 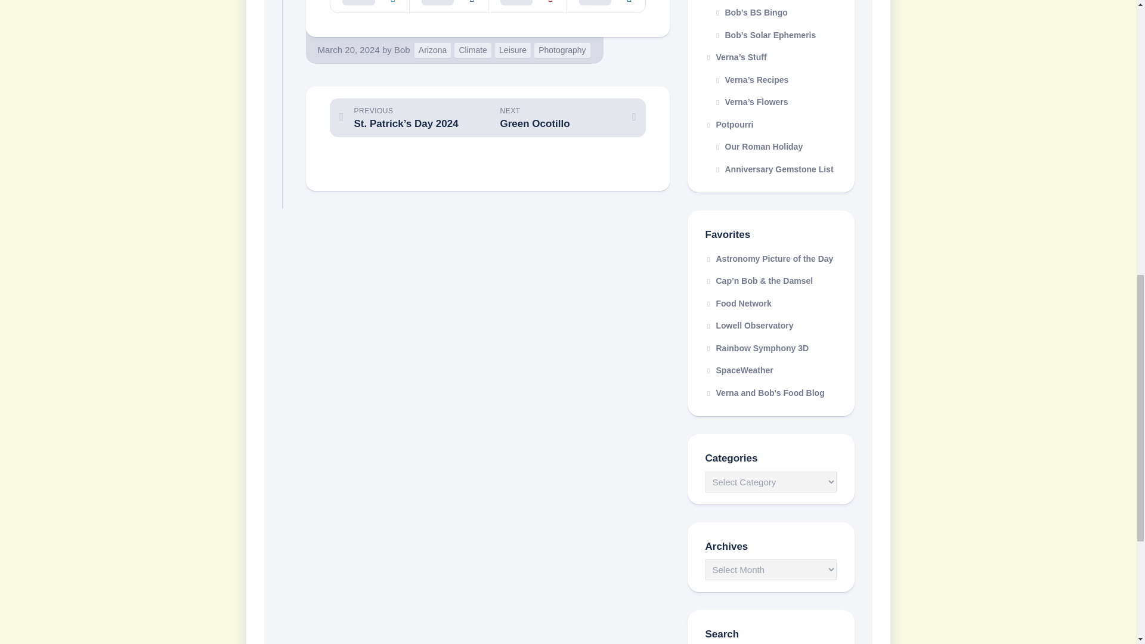 What do you see at coordinates (606, 6) in the screenshot?
I see `Share on LinkedIn` at bounding box center [606, 6].